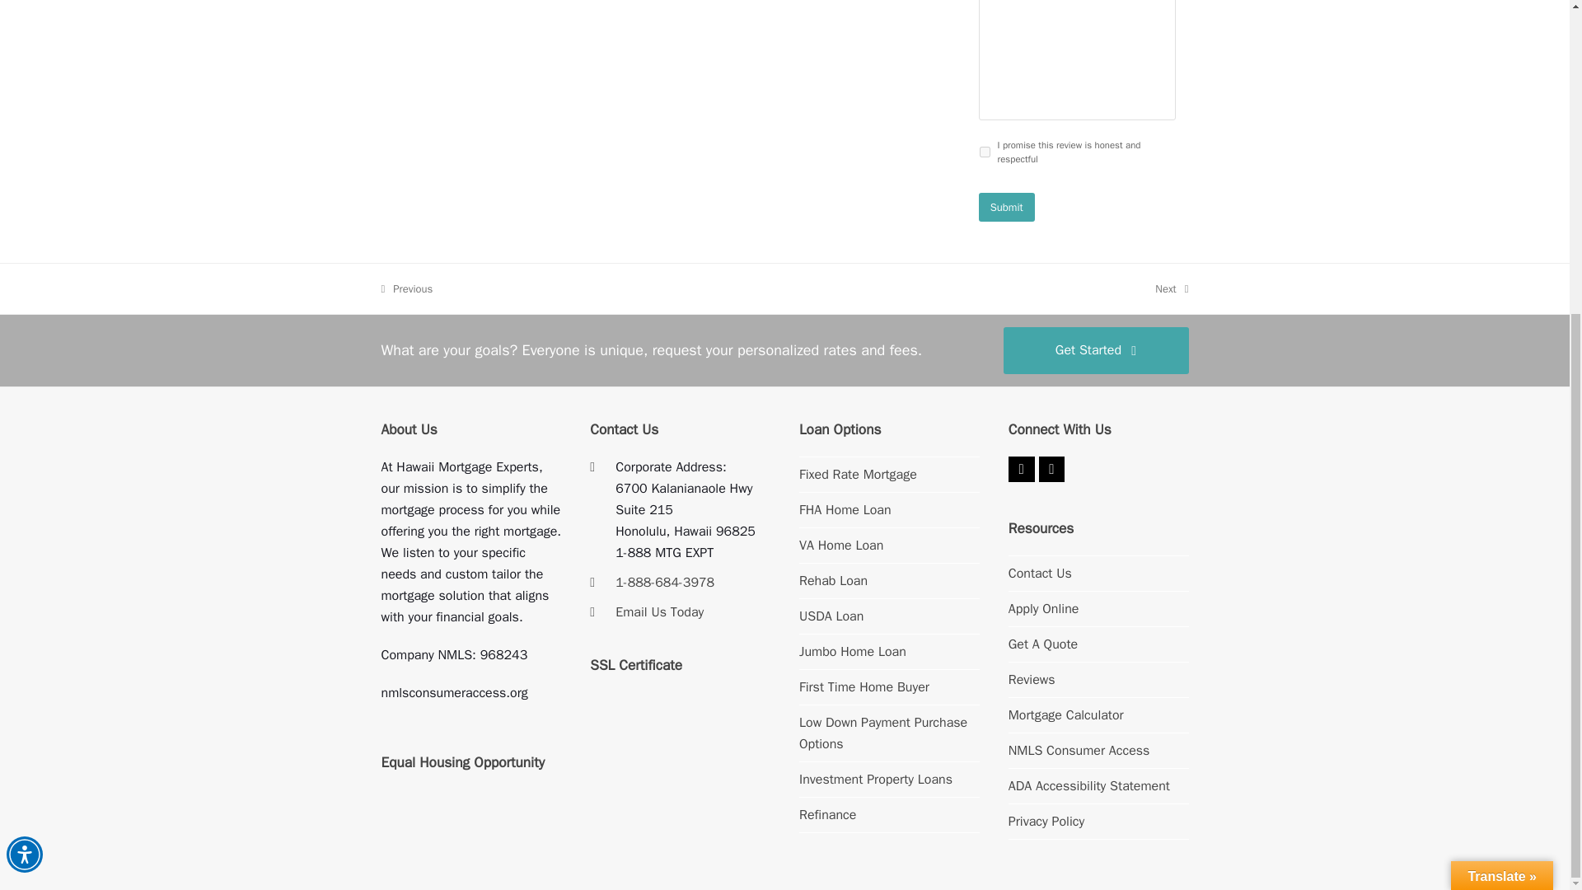 The height and width of the screenshot is (890, 1582). I want to click on Fixed Rate Mortgage, so click(858, 475).